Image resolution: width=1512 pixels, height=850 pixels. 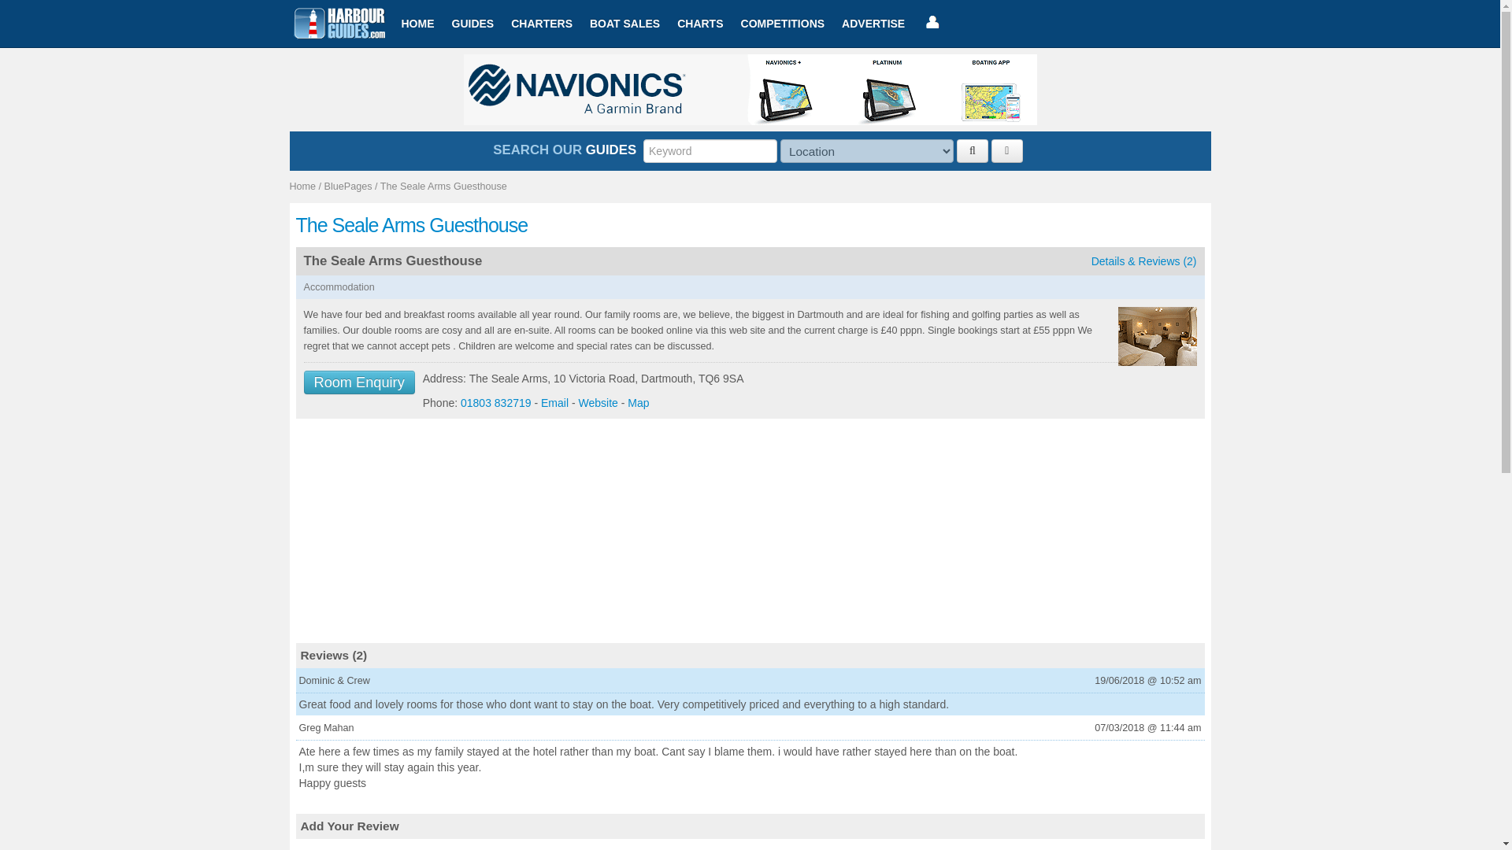 I want to click on The Seale Arms Guesthouse, so click(x=750, y=225).